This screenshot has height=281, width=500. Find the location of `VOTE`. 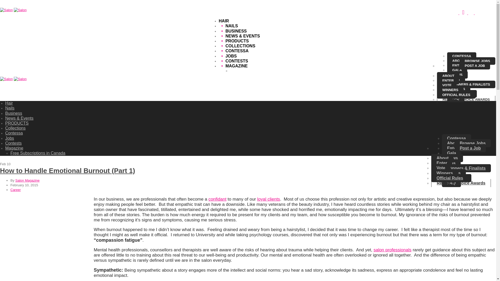

VOTE is located at coordinates (447, 85).